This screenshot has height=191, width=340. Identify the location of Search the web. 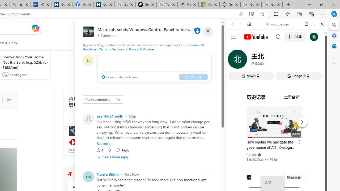
(279, 37).